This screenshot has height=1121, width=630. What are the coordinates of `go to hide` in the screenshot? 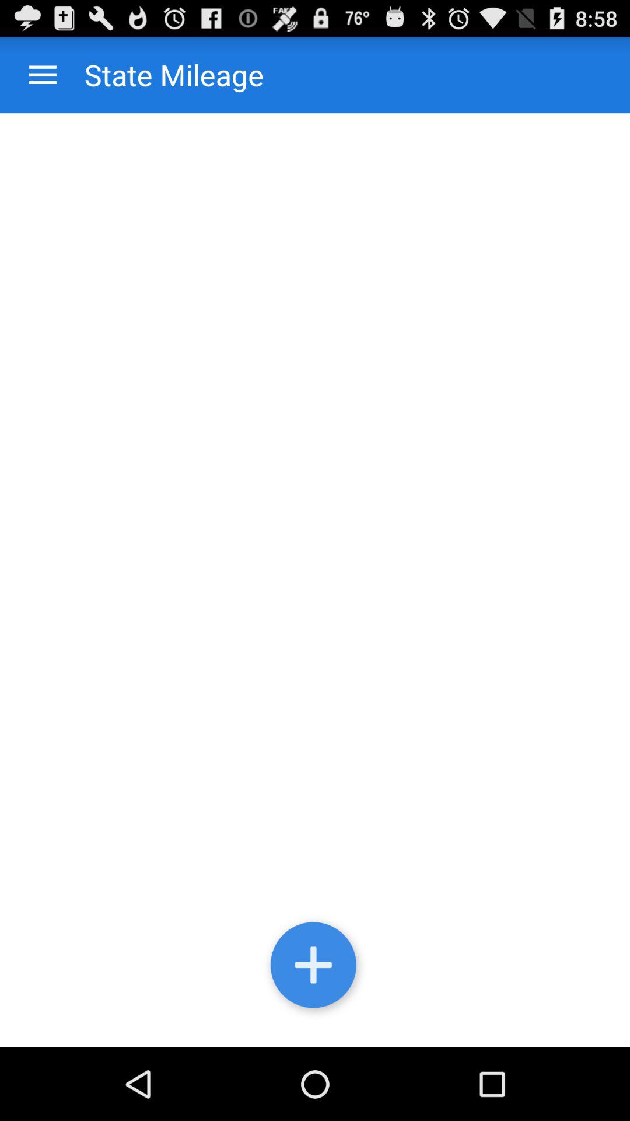 It's located at (315, 968).